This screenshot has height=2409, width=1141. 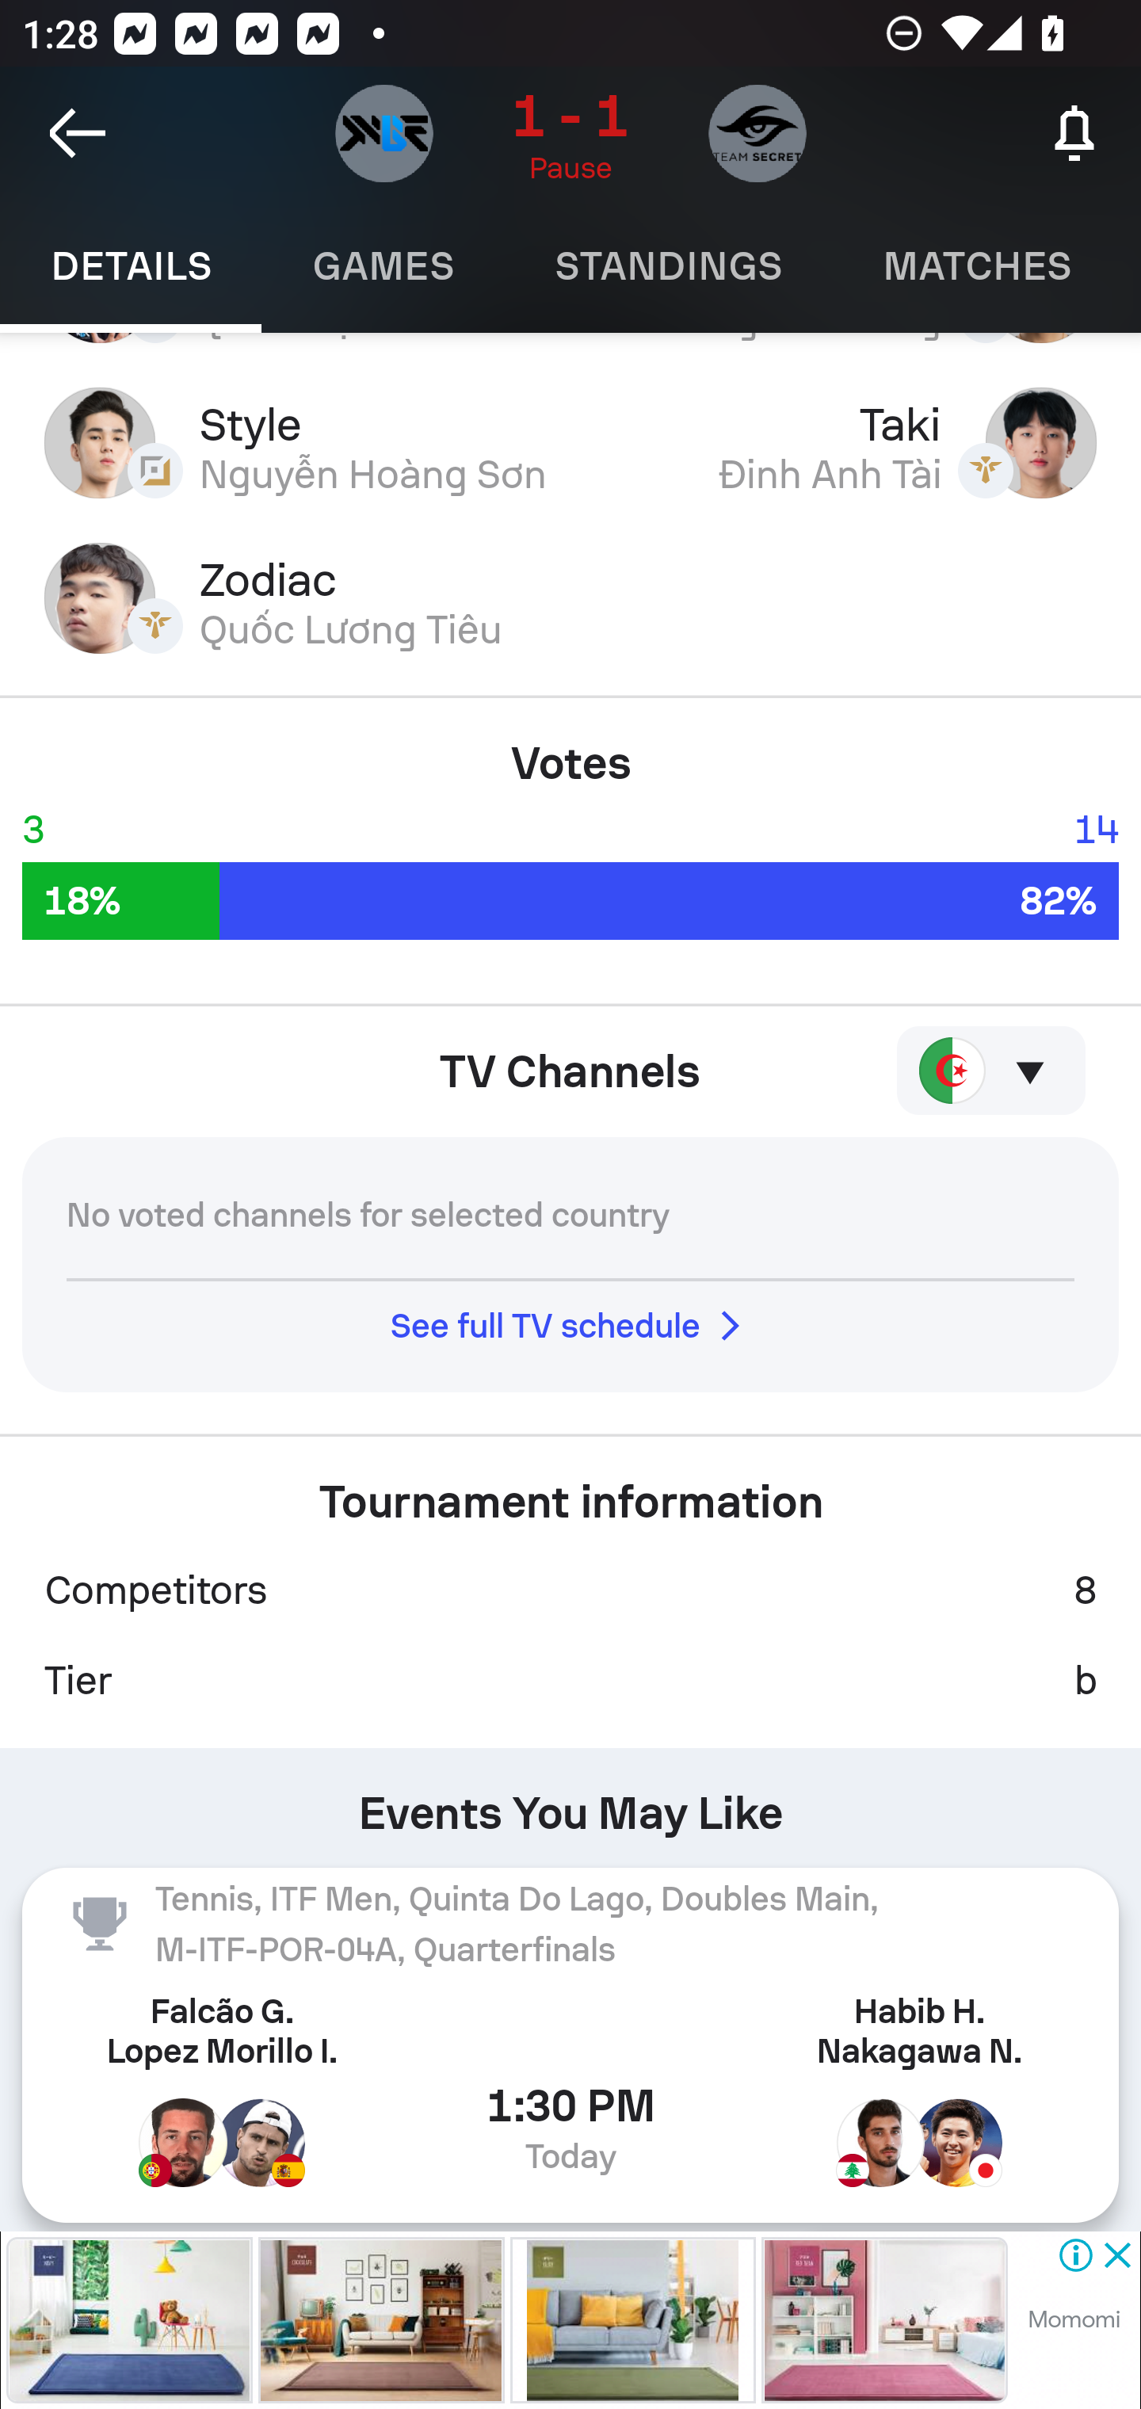 What do you see at coordinates (570, 1803) in the screenshot?
I see `Events You May Like` at bounding box center [570, 1803].